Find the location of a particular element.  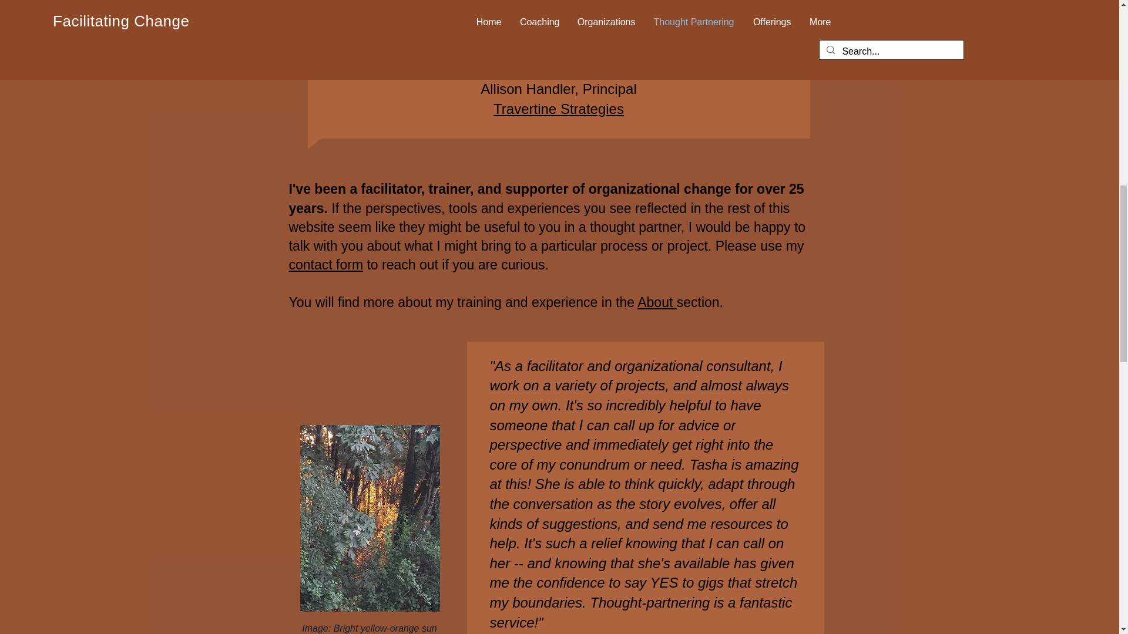

ut is located at coordinates (669, 302).